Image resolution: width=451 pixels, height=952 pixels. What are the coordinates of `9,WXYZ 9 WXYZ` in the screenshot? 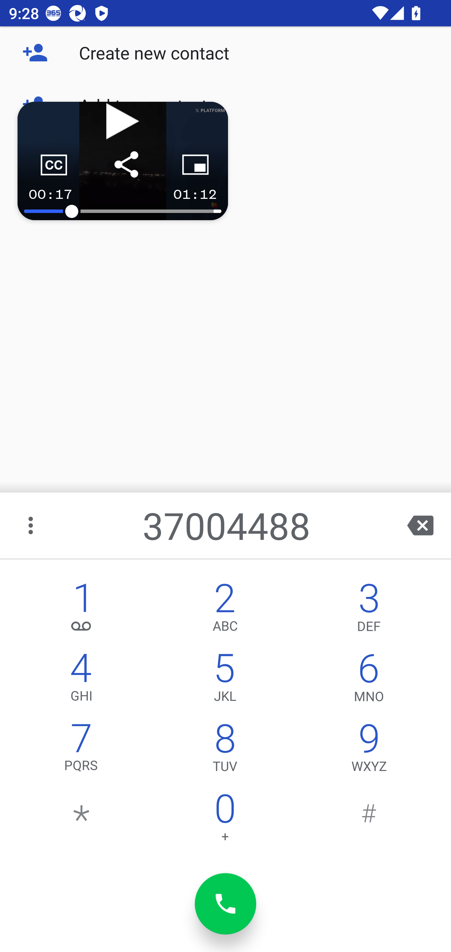 It's located at (369, 750).